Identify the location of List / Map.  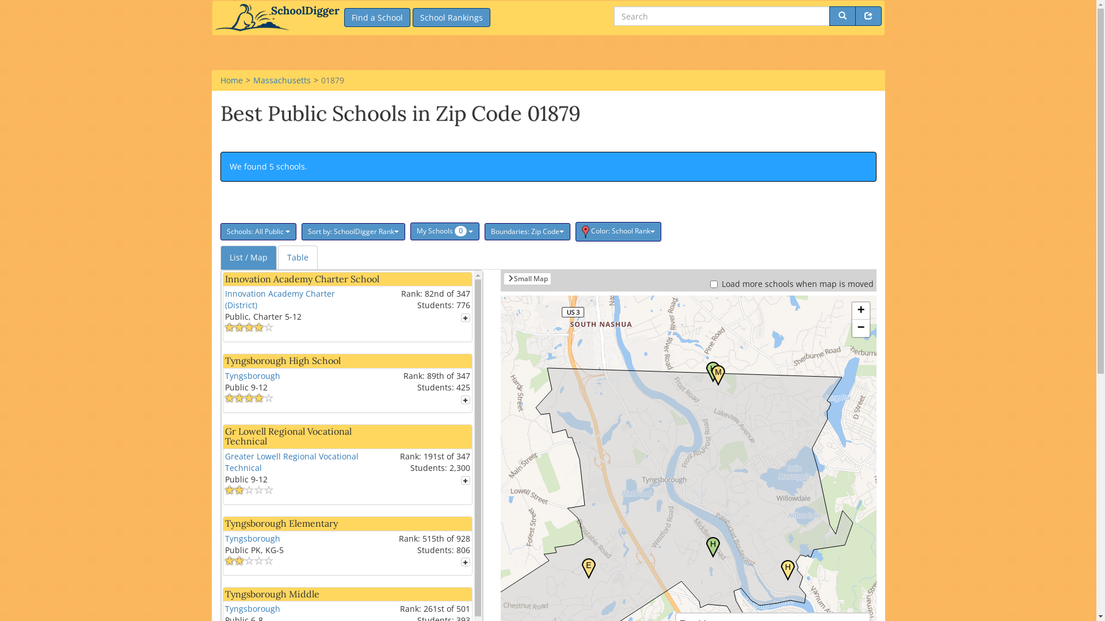
(248, 258).